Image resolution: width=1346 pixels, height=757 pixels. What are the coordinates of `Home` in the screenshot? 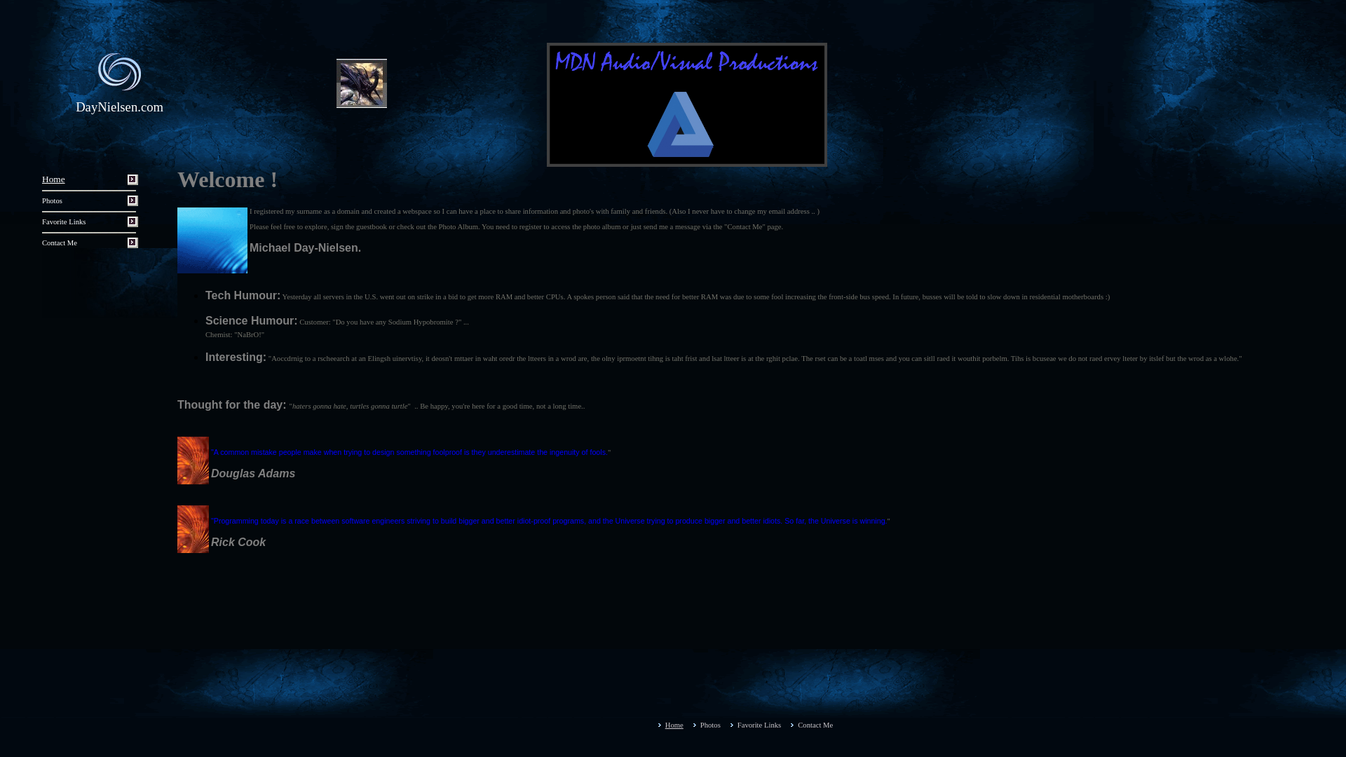 It's located at (674, 725).